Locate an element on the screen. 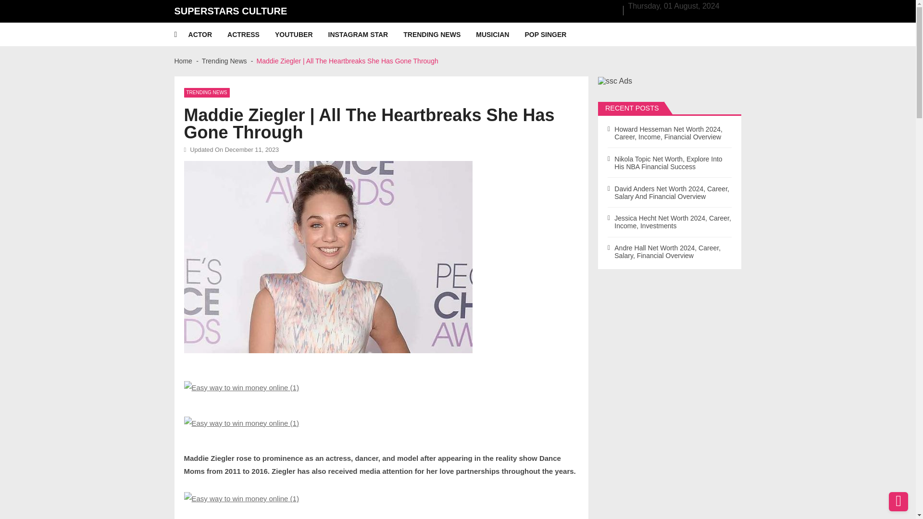  Trending News is located at coordinates (225, 61).